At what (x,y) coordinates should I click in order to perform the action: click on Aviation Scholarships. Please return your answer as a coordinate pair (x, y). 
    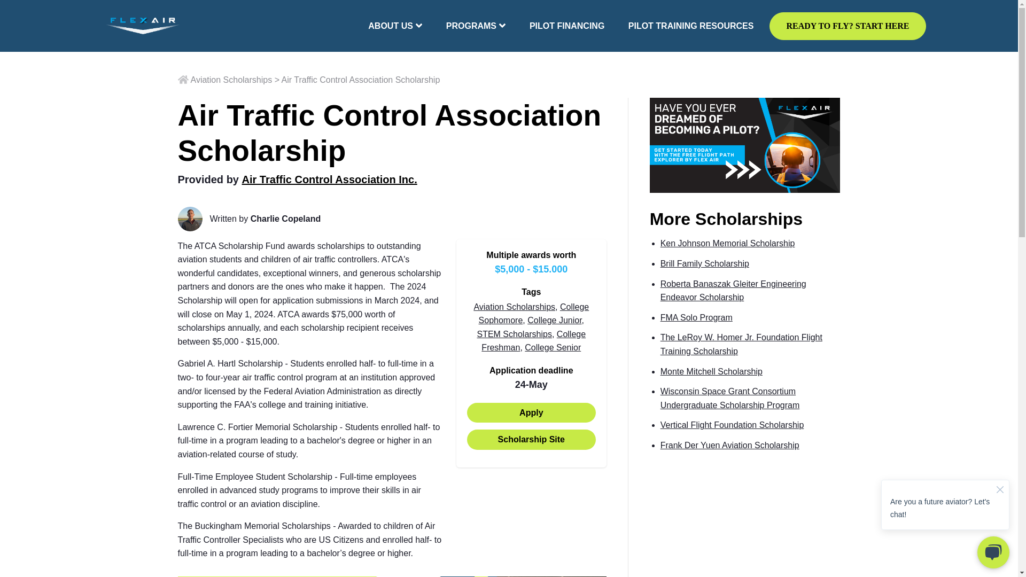
    Looking at the image, I should click on (514, 307).